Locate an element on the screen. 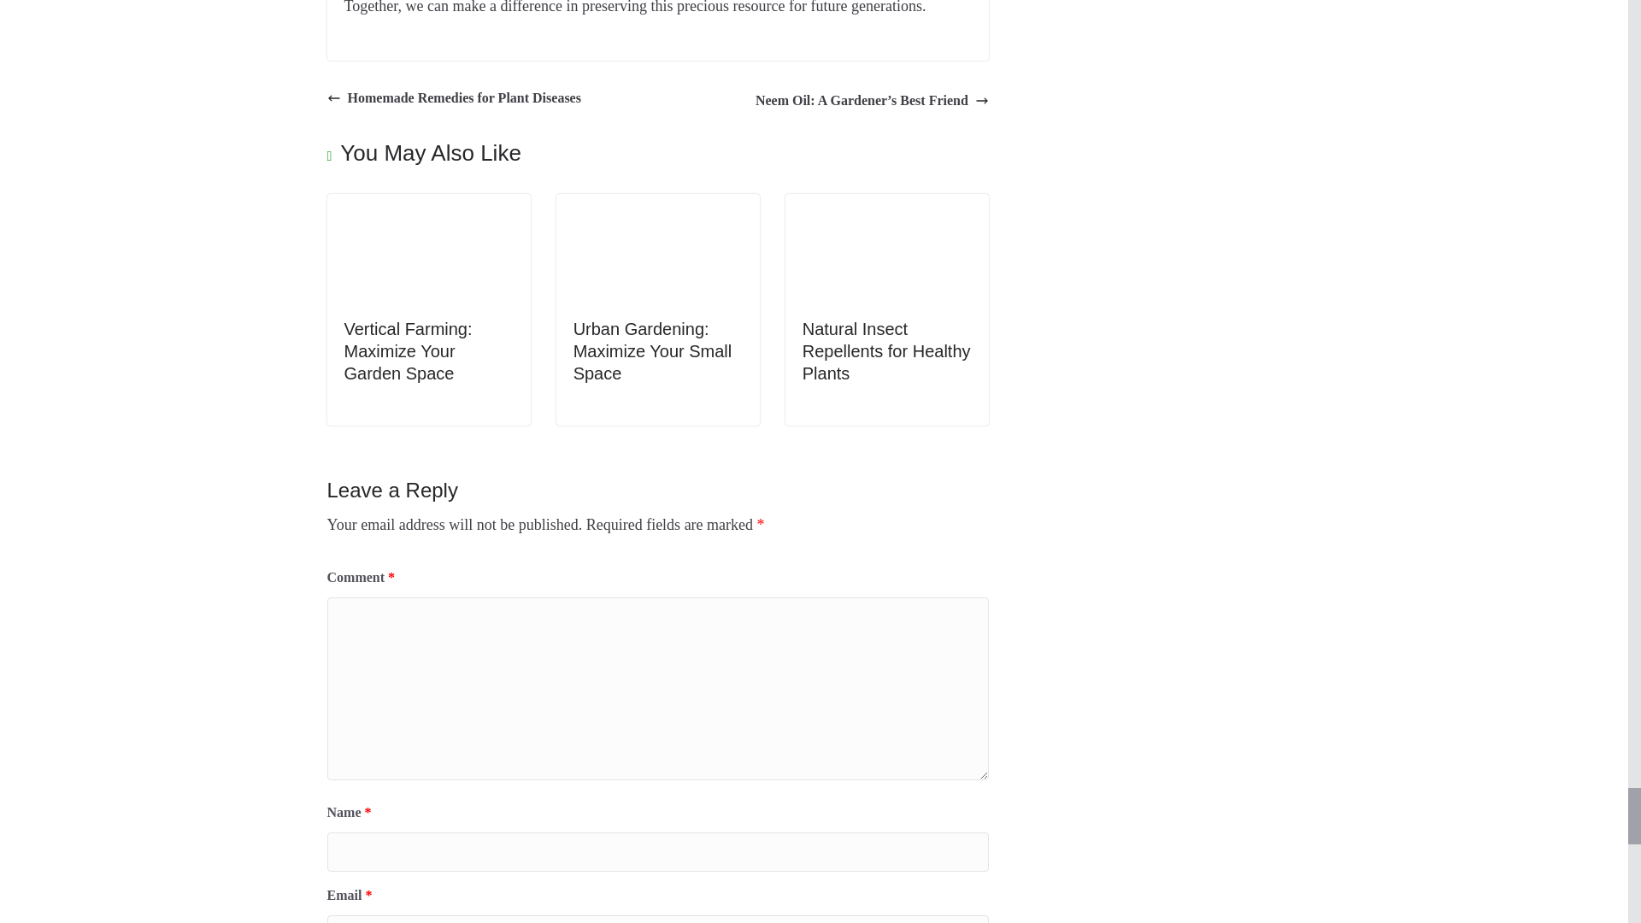 The height and width of the screenshot is (923, 1641). Homemade Remedies for Plant Diseases is located at coordinates (453, 98).